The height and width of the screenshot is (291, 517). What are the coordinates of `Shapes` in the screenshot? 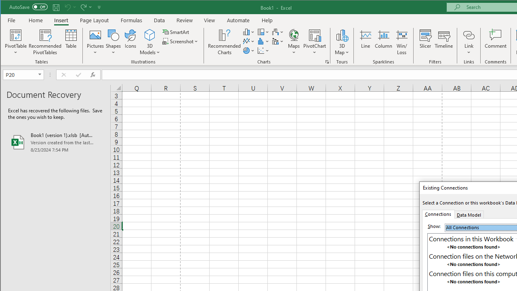 It's located at (113, 42).